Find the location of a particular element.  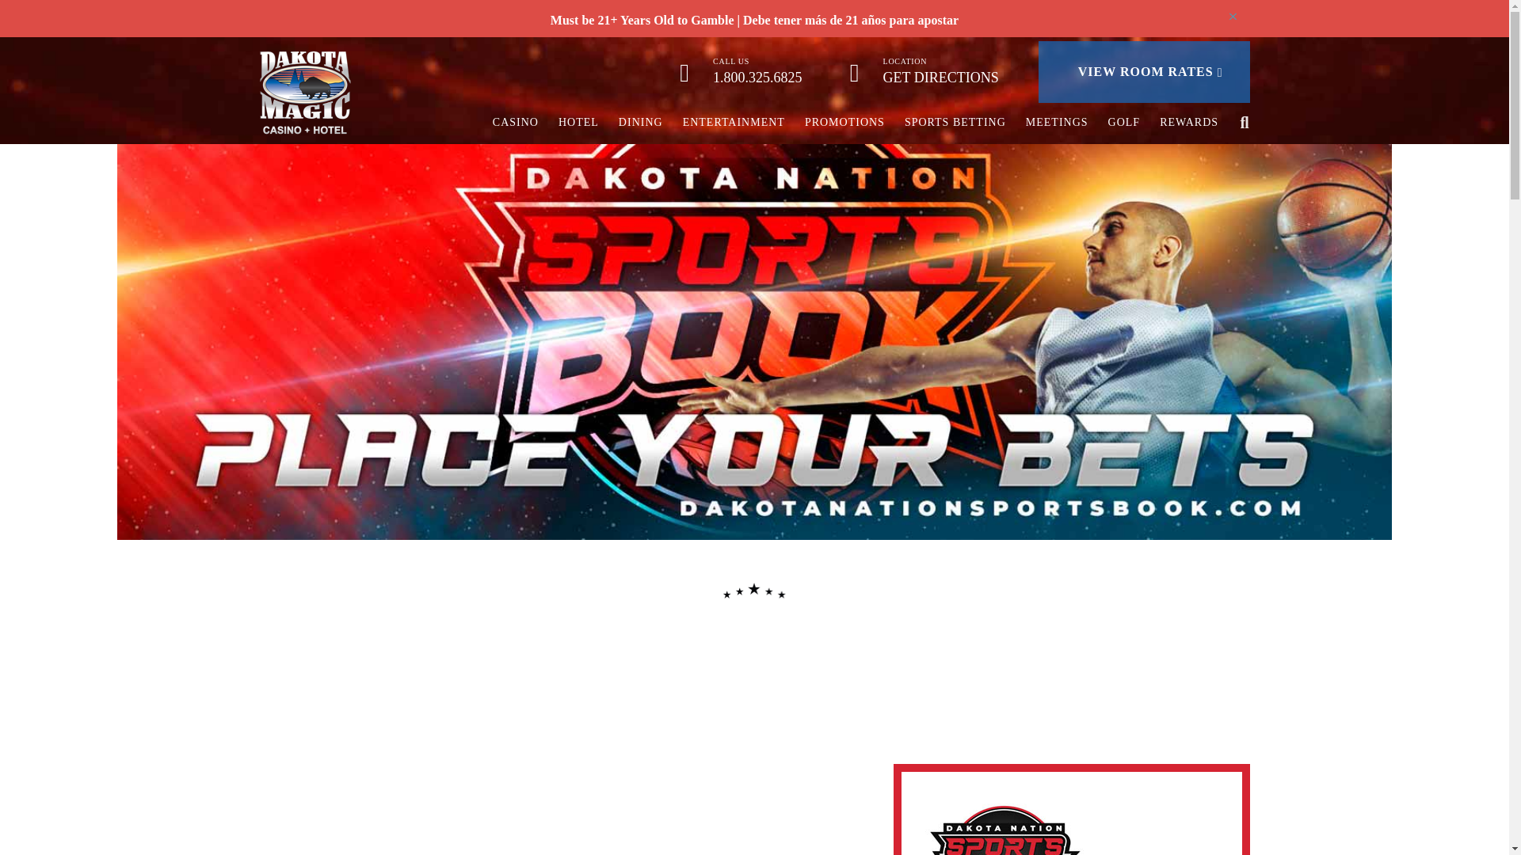

PROMOTIONS is located at coordinates (844, 122).